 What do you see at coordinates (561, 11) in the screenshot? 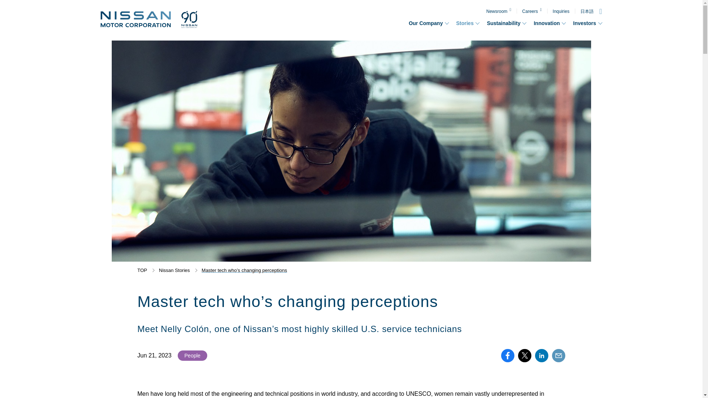
I see `Inquiries` at bounding box center [561, 11].